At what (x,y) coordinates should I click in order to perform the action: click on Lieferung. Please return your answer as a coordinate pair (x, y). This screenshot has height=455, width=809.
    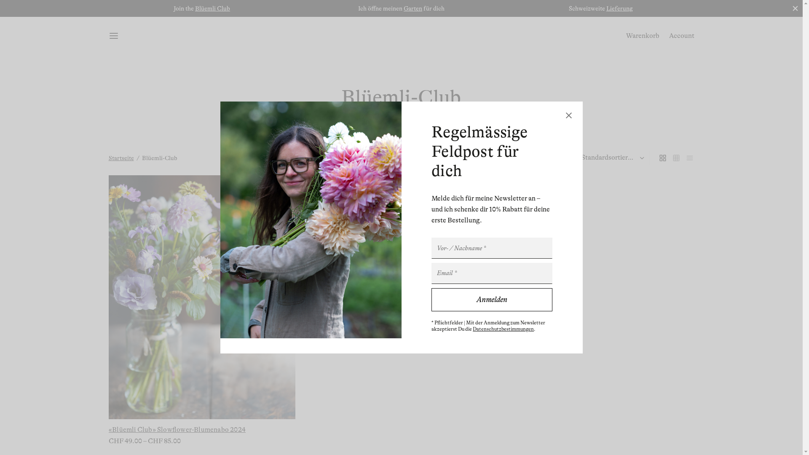
    Looking at the image, I should click on (619, 8).